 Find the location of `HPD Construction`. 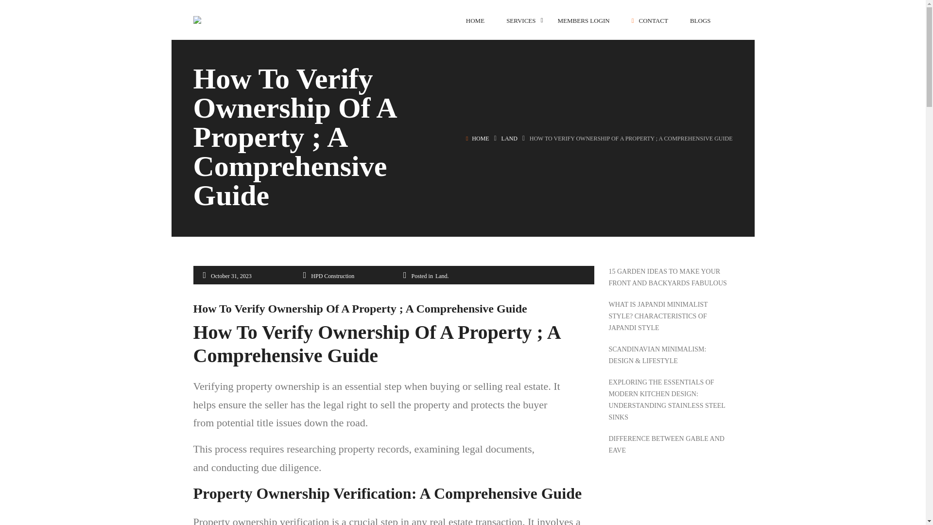

HPD Construction is located at coordinates (332, 276).